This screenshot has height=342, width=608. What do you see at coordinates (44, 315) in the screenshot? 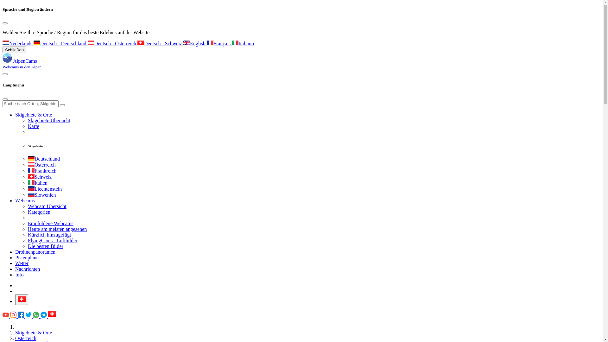
I see `AlpenCams Telegram` at bounding box center [44, 315].